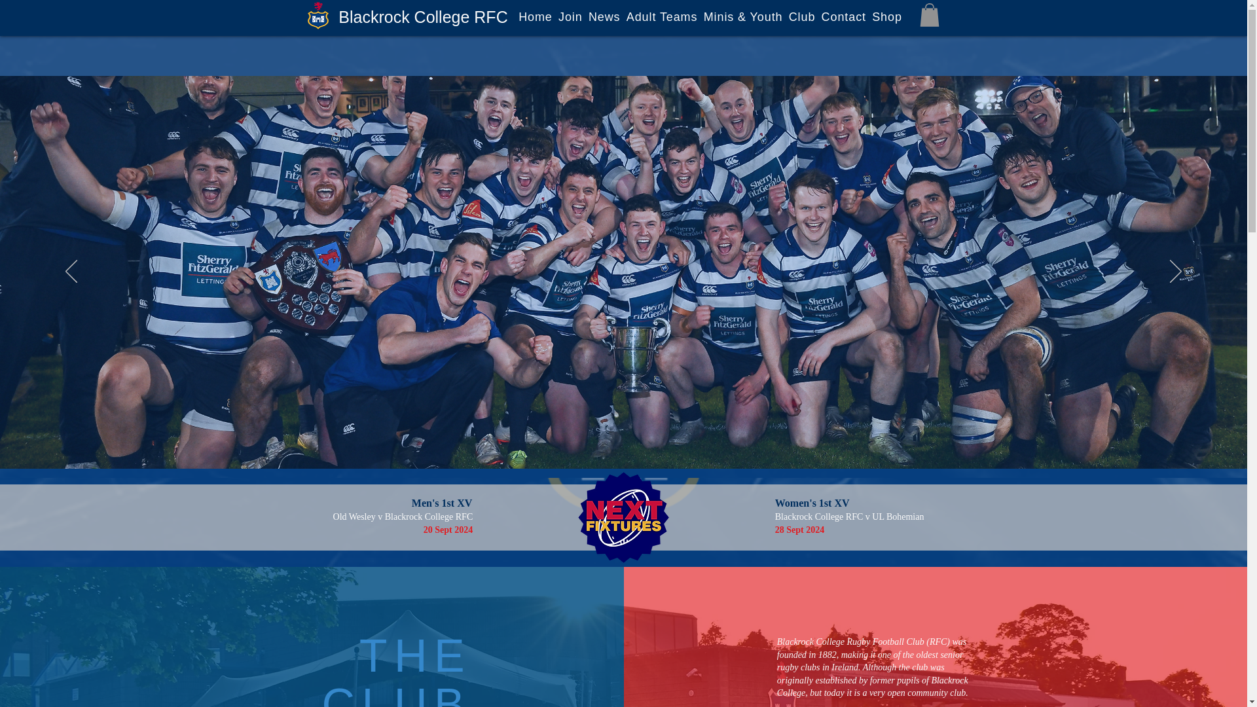  What do you see at coordinates (887, 17) in the screenshot?
I see `Shop` at bounding box center [887, 17].